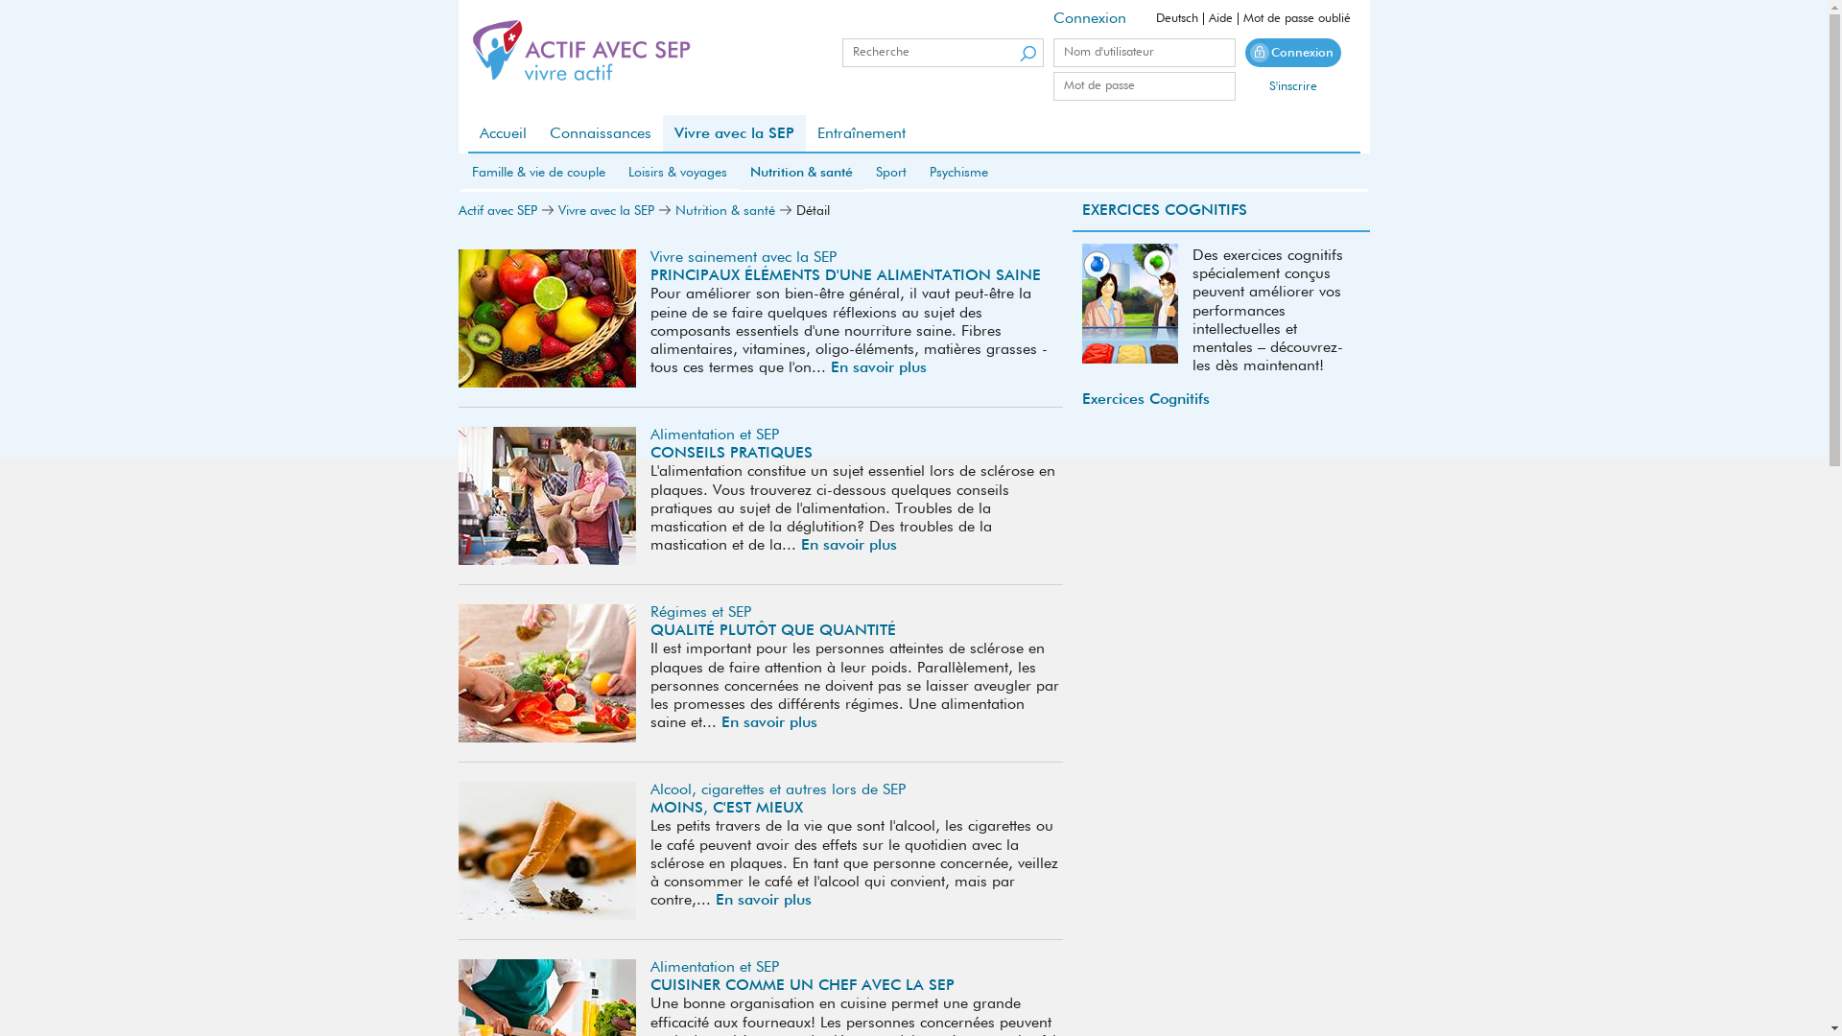 The height and width of the screenshot is (1036, 1842). I want to click on Aufmerksamkeit, so click(1132, 307).